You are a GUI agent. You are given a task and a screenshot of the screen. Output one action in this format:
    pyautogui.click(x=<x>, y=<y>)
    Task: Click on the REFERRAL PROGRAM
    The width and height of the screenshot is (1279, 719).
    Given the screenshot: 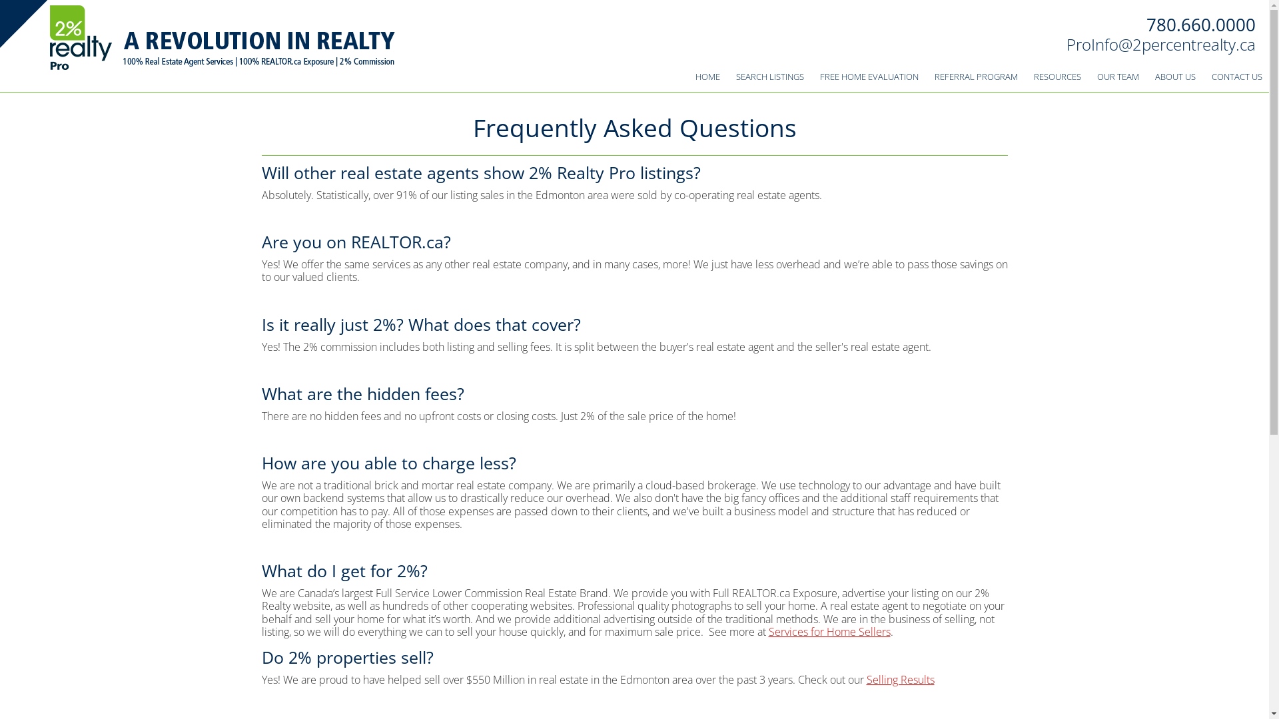 What is the action you would take?
    pyautogui.click(x=977, y=77)
    